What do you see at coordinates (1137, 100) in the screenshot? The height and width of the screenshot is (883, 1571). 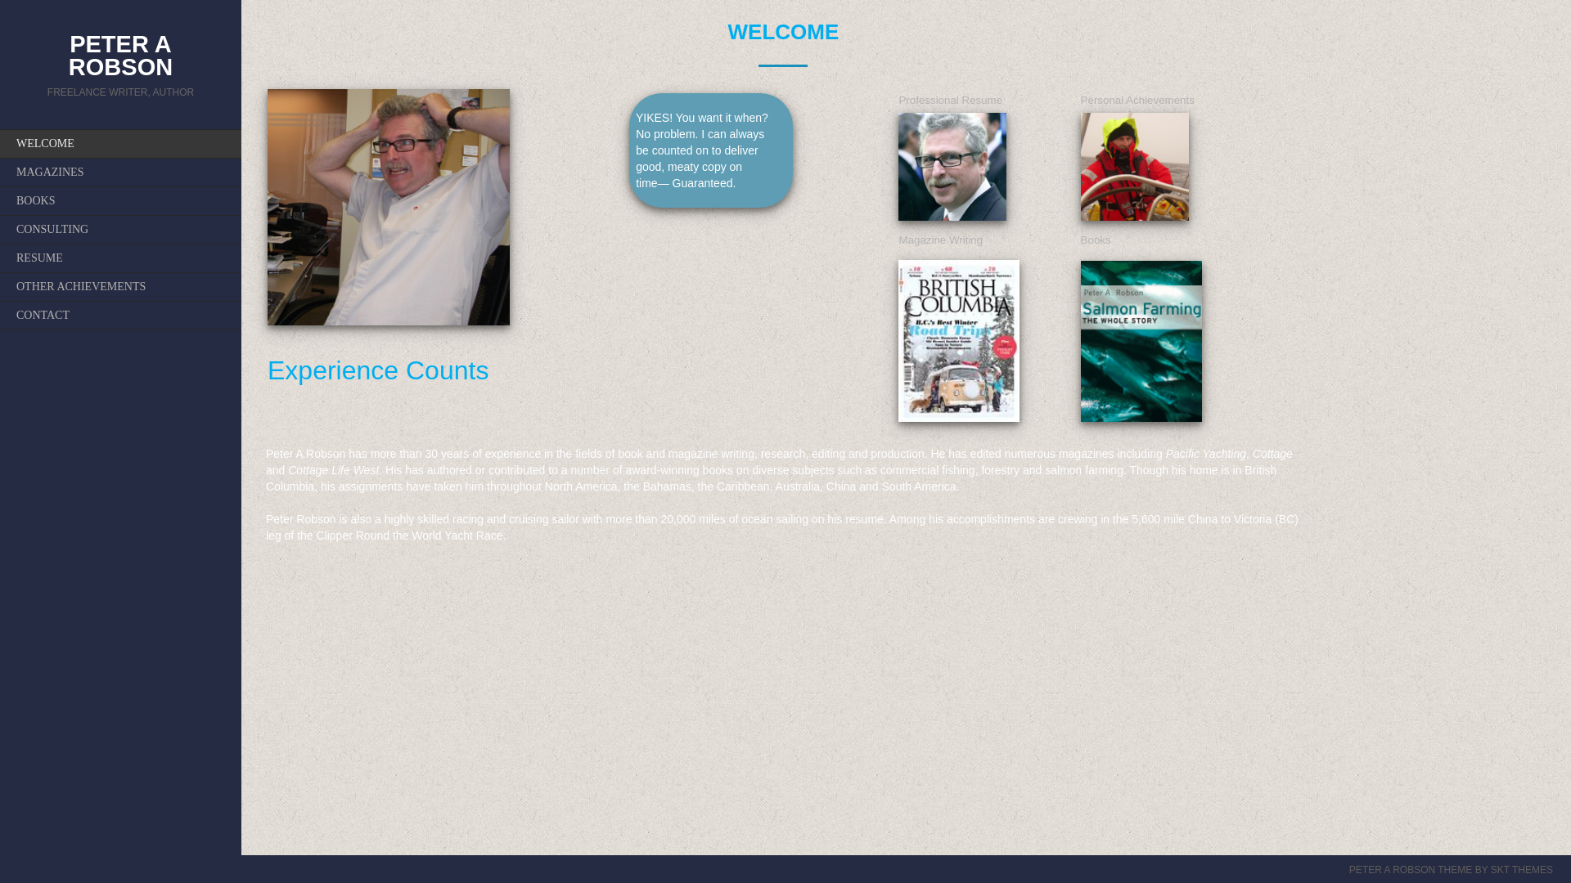 I see `Personal Achievements` at bounding box center [1137, 100].